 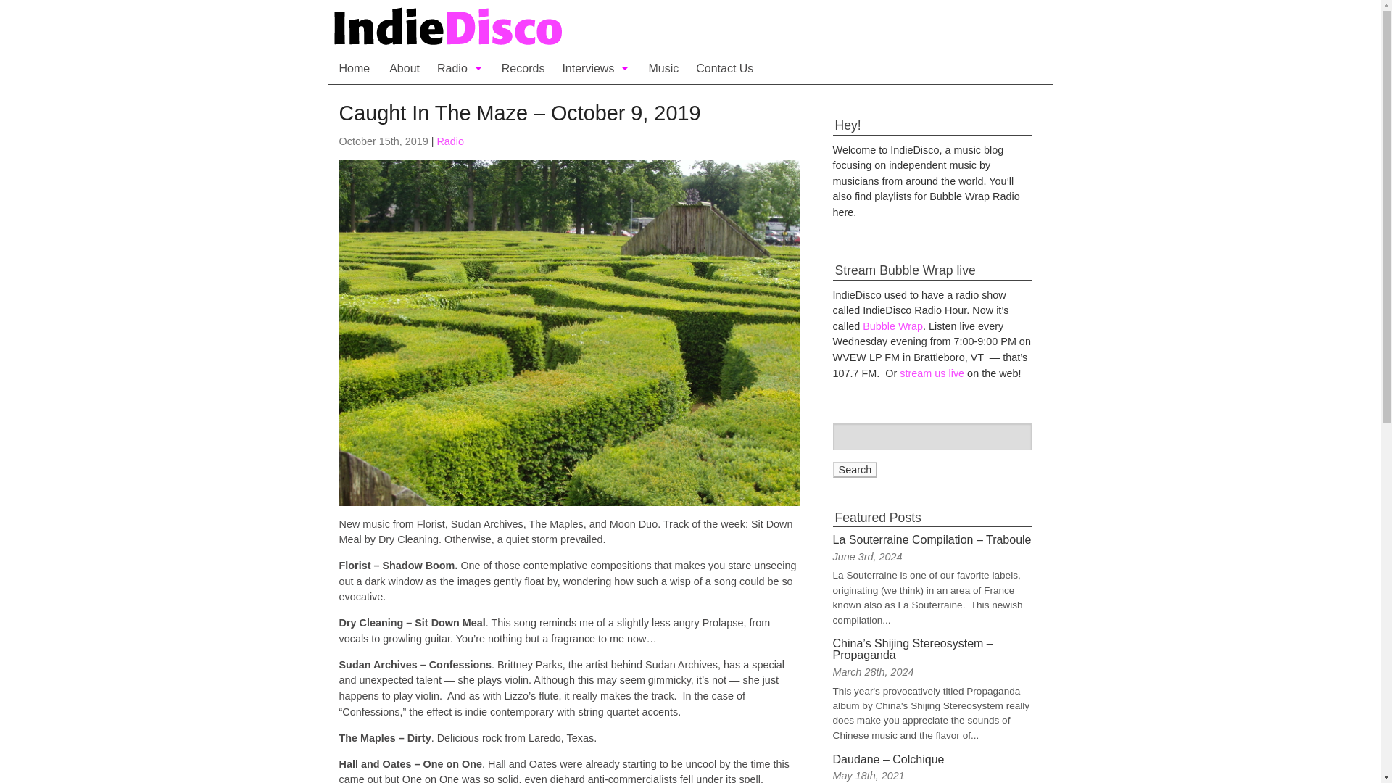 I want to click on About, so click(x=405, y=68).